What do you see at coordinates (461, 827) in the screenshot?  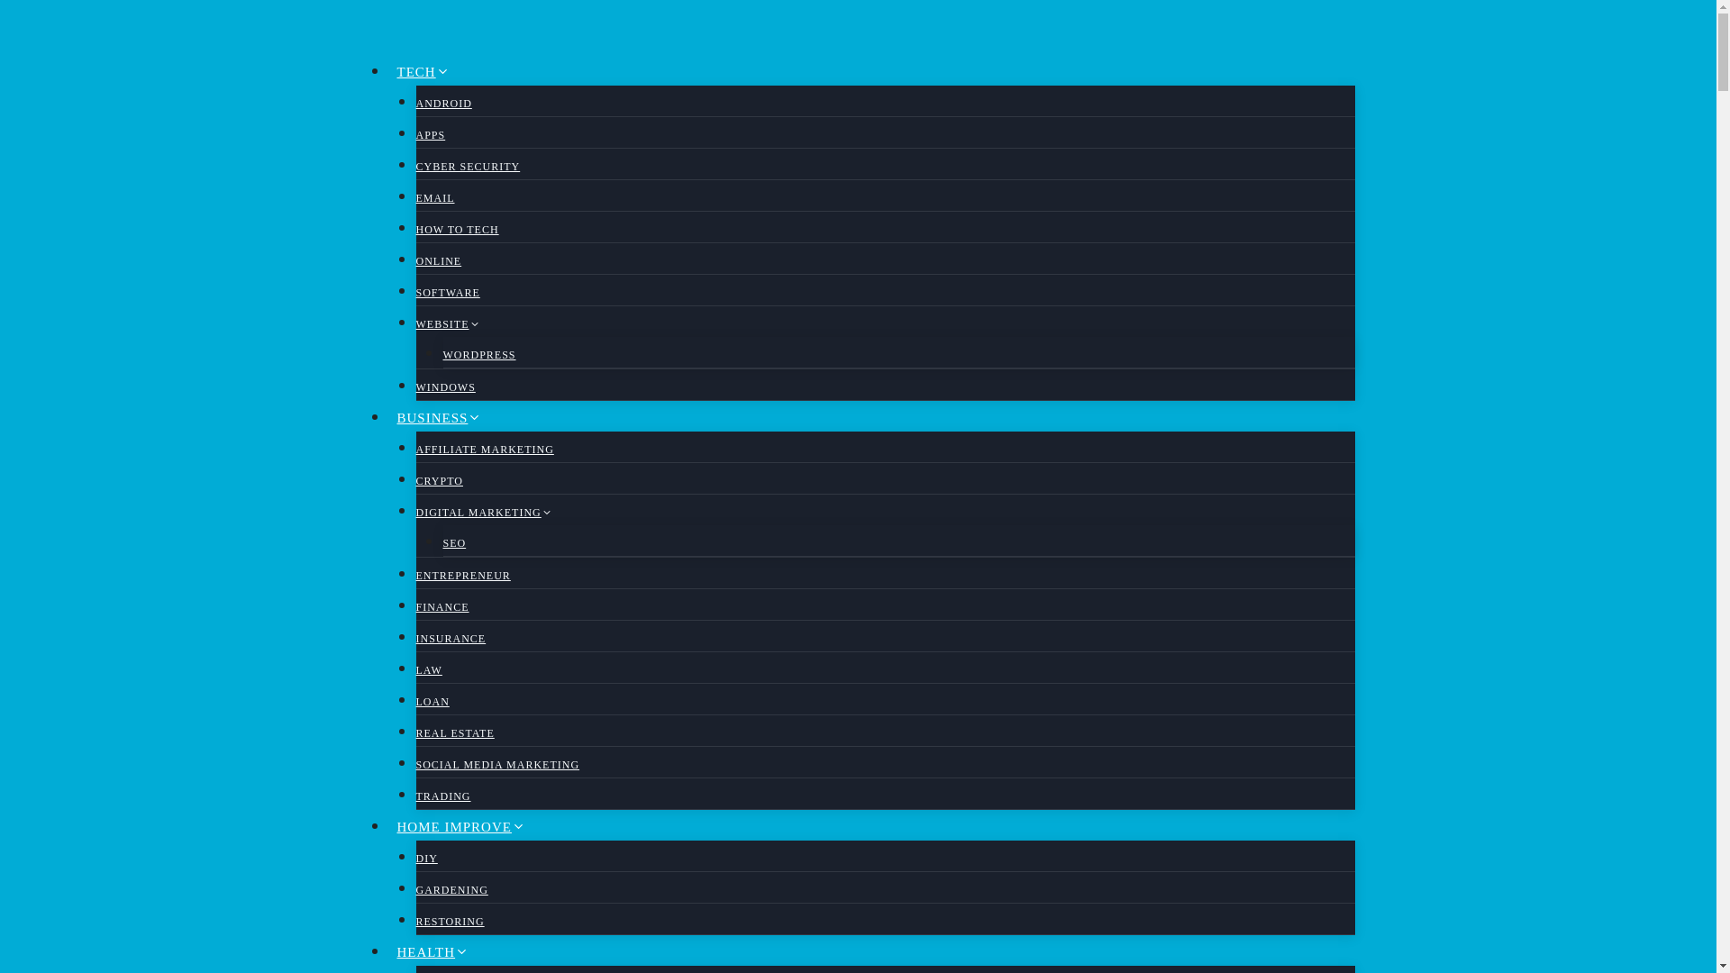 I see `HOME IMPROVE` at bounding box center [461, 827].